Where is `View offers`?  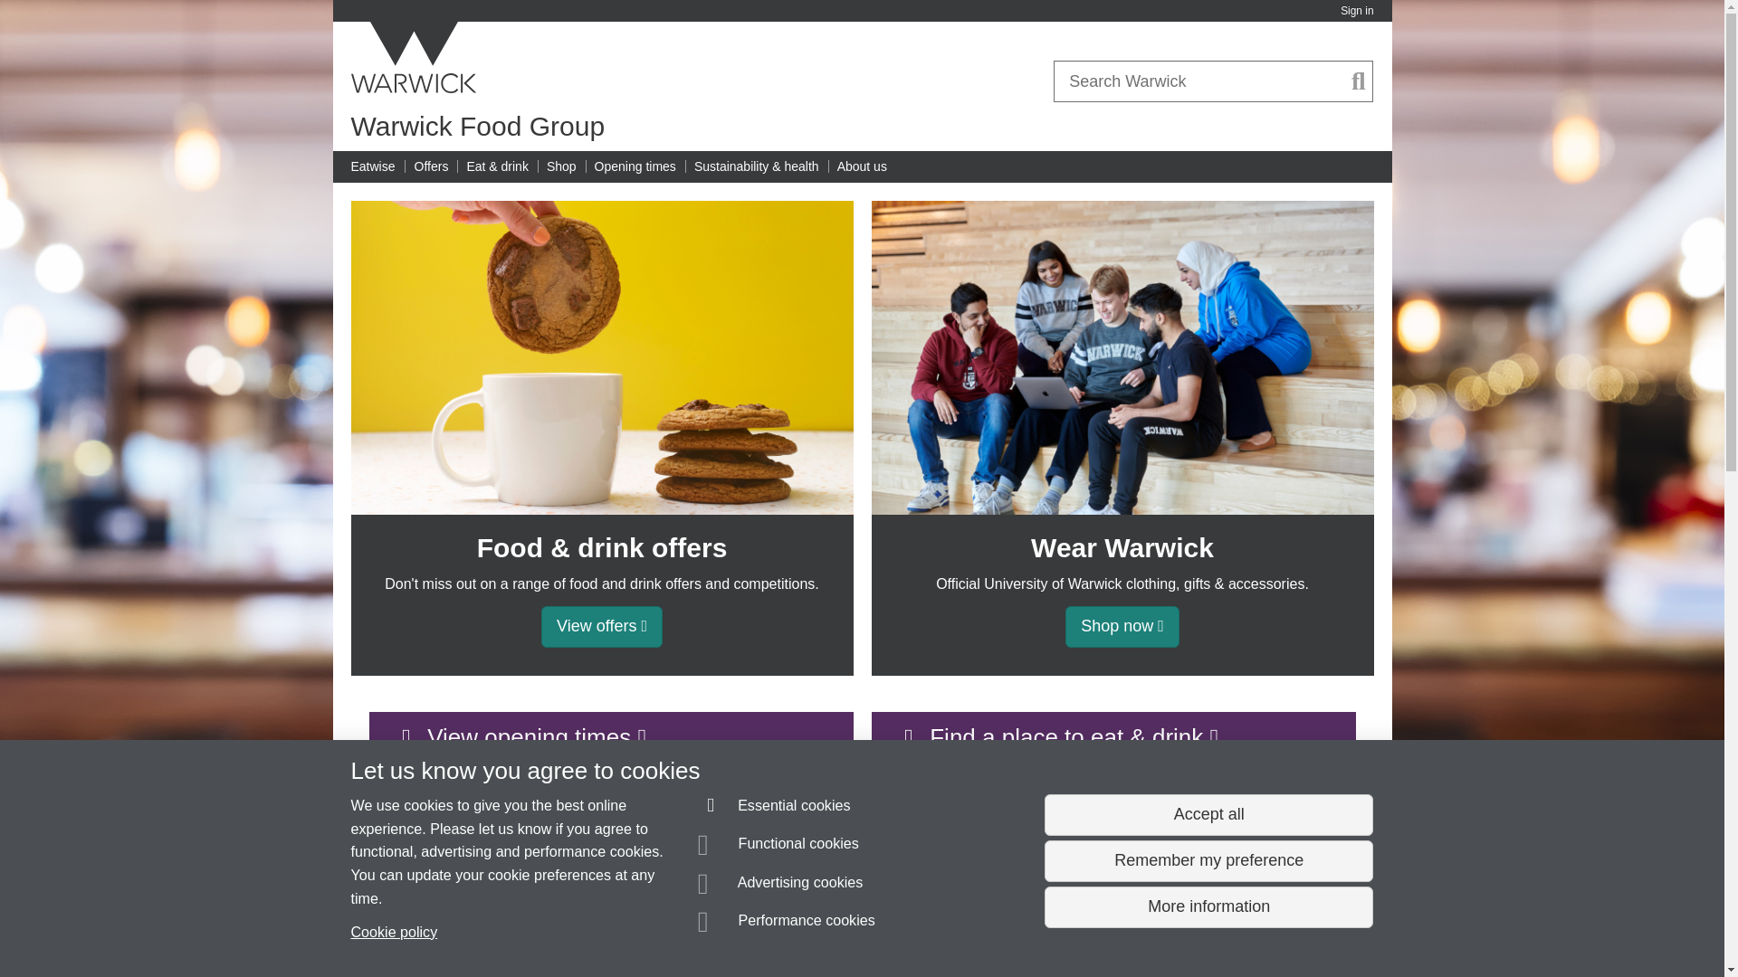 View offers is located at coordinates (601, 626).